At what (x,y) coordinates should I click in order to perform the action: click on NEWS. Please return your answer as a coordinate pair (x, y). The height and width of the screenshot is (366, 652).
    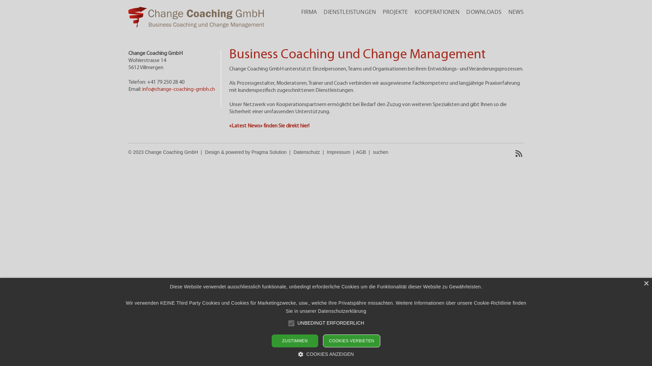
    Looking at the image, I should click on (516, 12).